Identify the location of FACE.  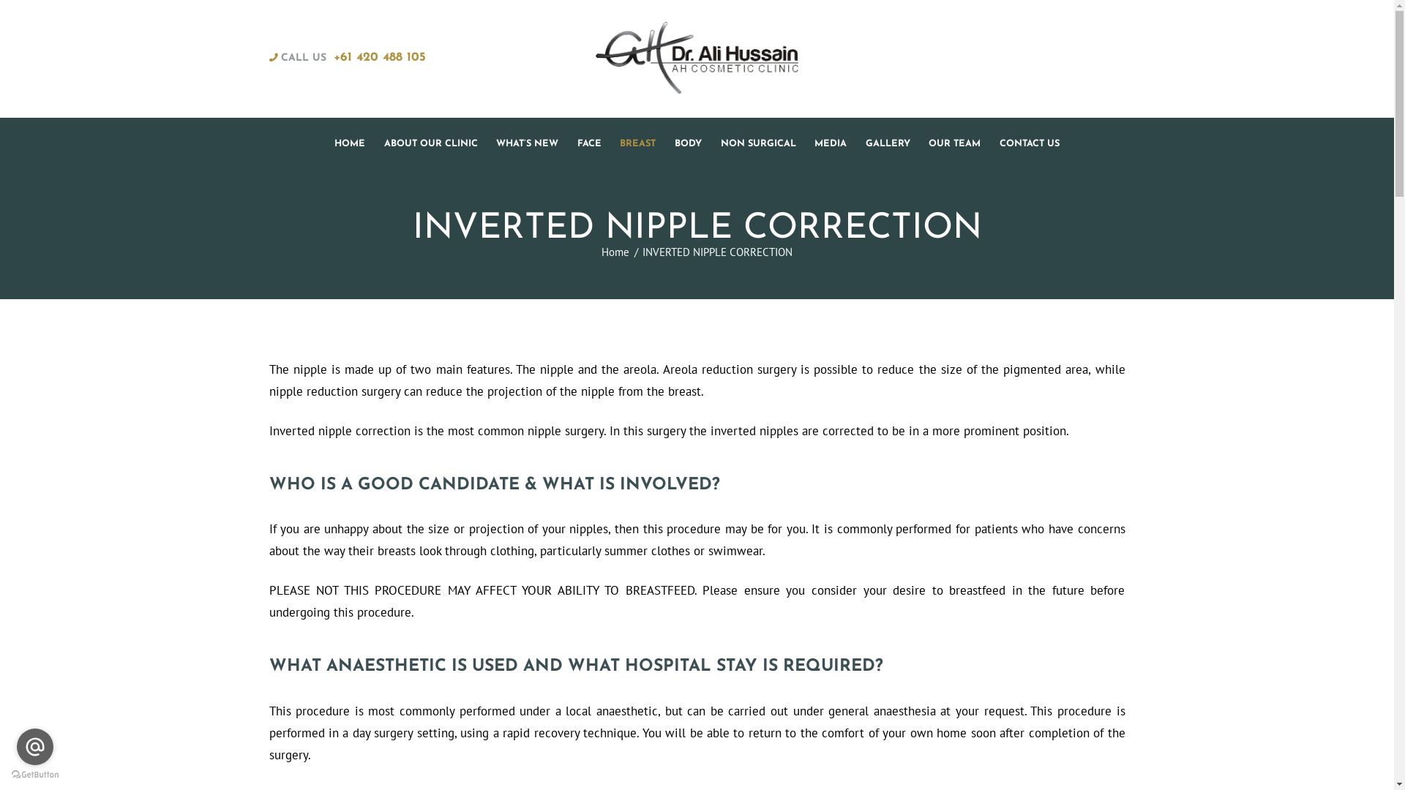
(590, 143).